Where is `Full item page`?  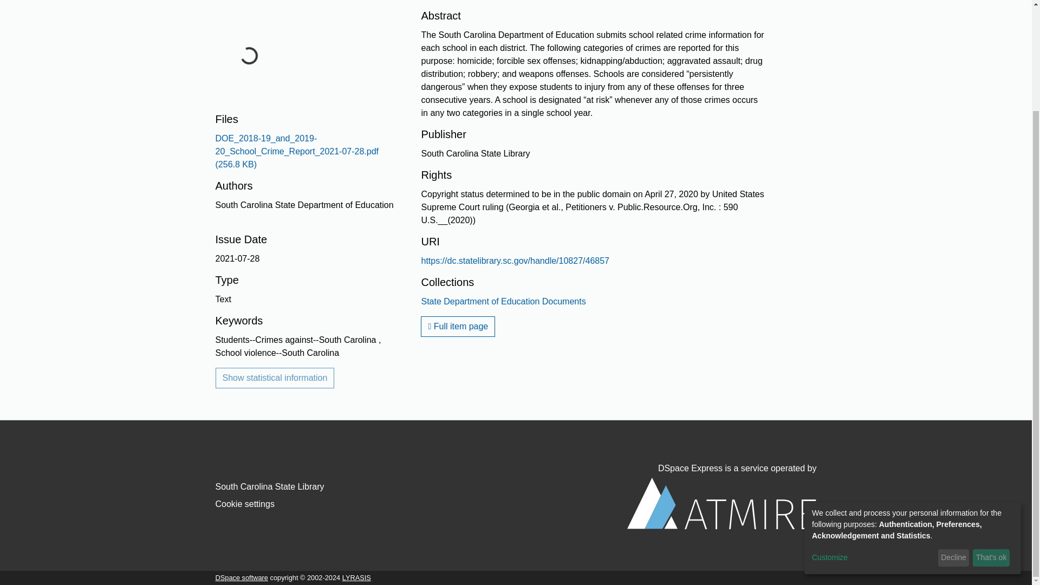 Full item page is located at coordinates (458, 327).